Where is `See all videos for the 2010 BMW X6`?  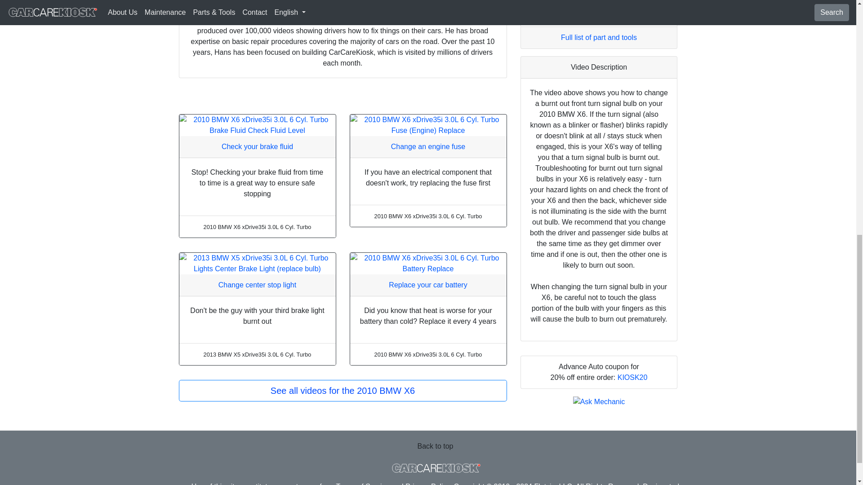
See all videos for the 2010 BMW X6 is located at coordinates (343, 391).